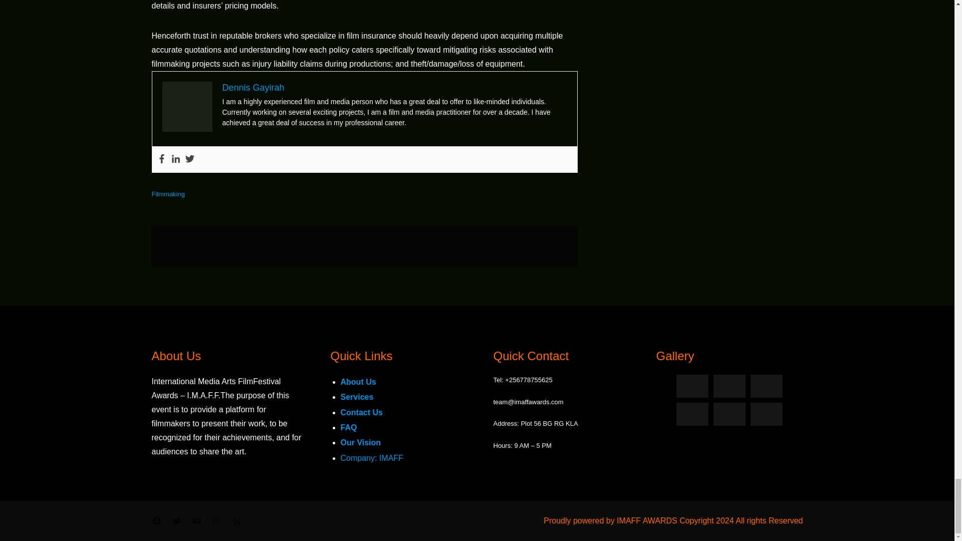 The width and height of the screenshot is (962, 541). I want to click on Facebook, so click(162, 159).